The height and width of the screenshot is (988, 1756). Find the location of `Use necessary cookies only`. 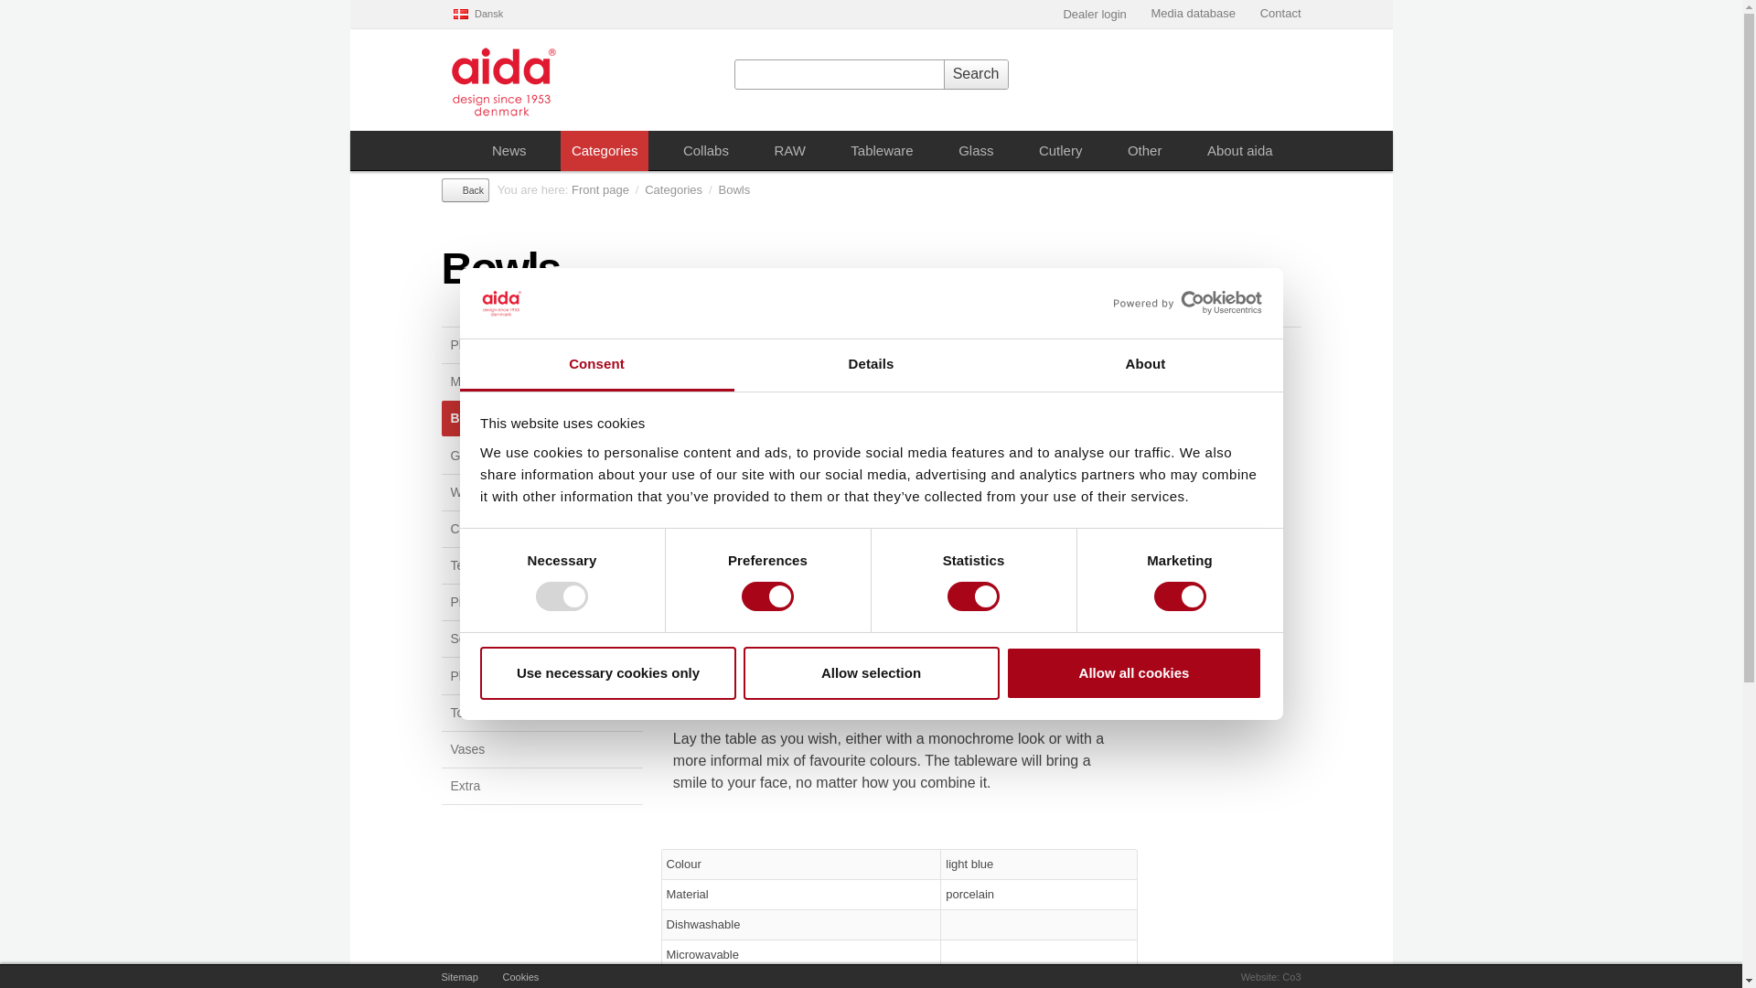

Use necessary cookies only is located at coordinates (607, 673).